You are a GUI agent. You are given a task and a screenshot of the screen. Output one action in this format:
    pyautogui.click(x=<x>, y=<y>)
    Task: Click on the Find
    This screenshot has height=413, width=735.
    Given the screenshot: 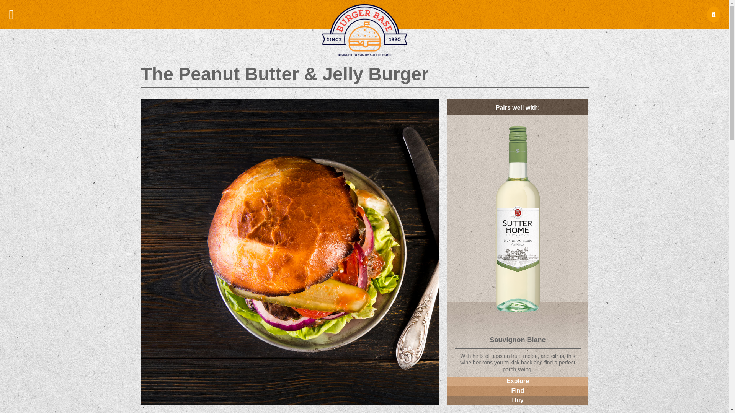 What is the action you would take?
    pyautogui.click(x=518, y=391)
    